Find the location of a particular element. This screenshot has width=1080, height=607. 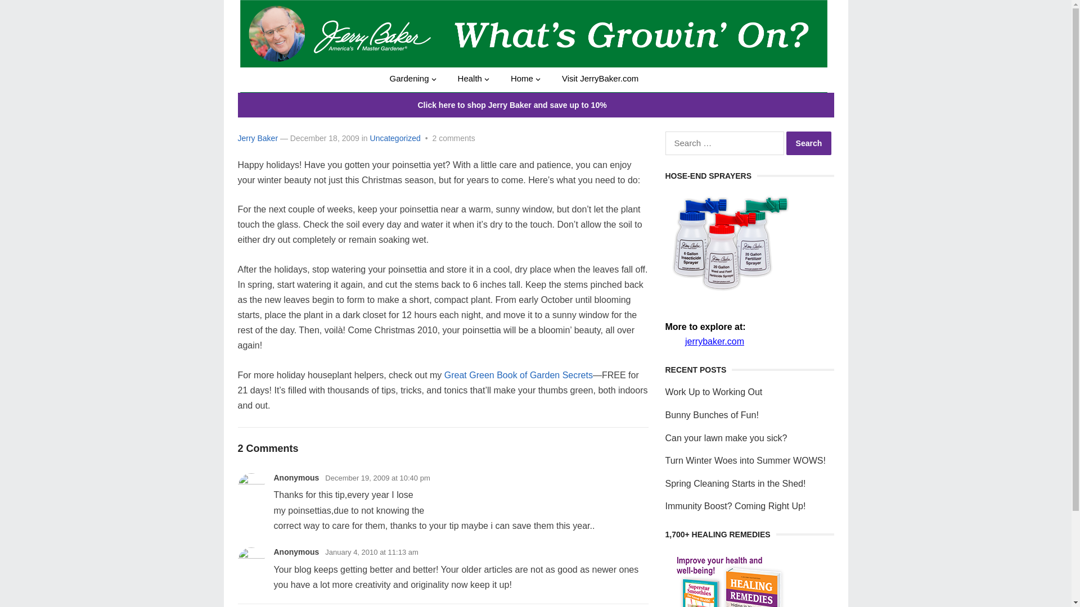

Posts by Jerry Baker is located at coordinates (258, 138).